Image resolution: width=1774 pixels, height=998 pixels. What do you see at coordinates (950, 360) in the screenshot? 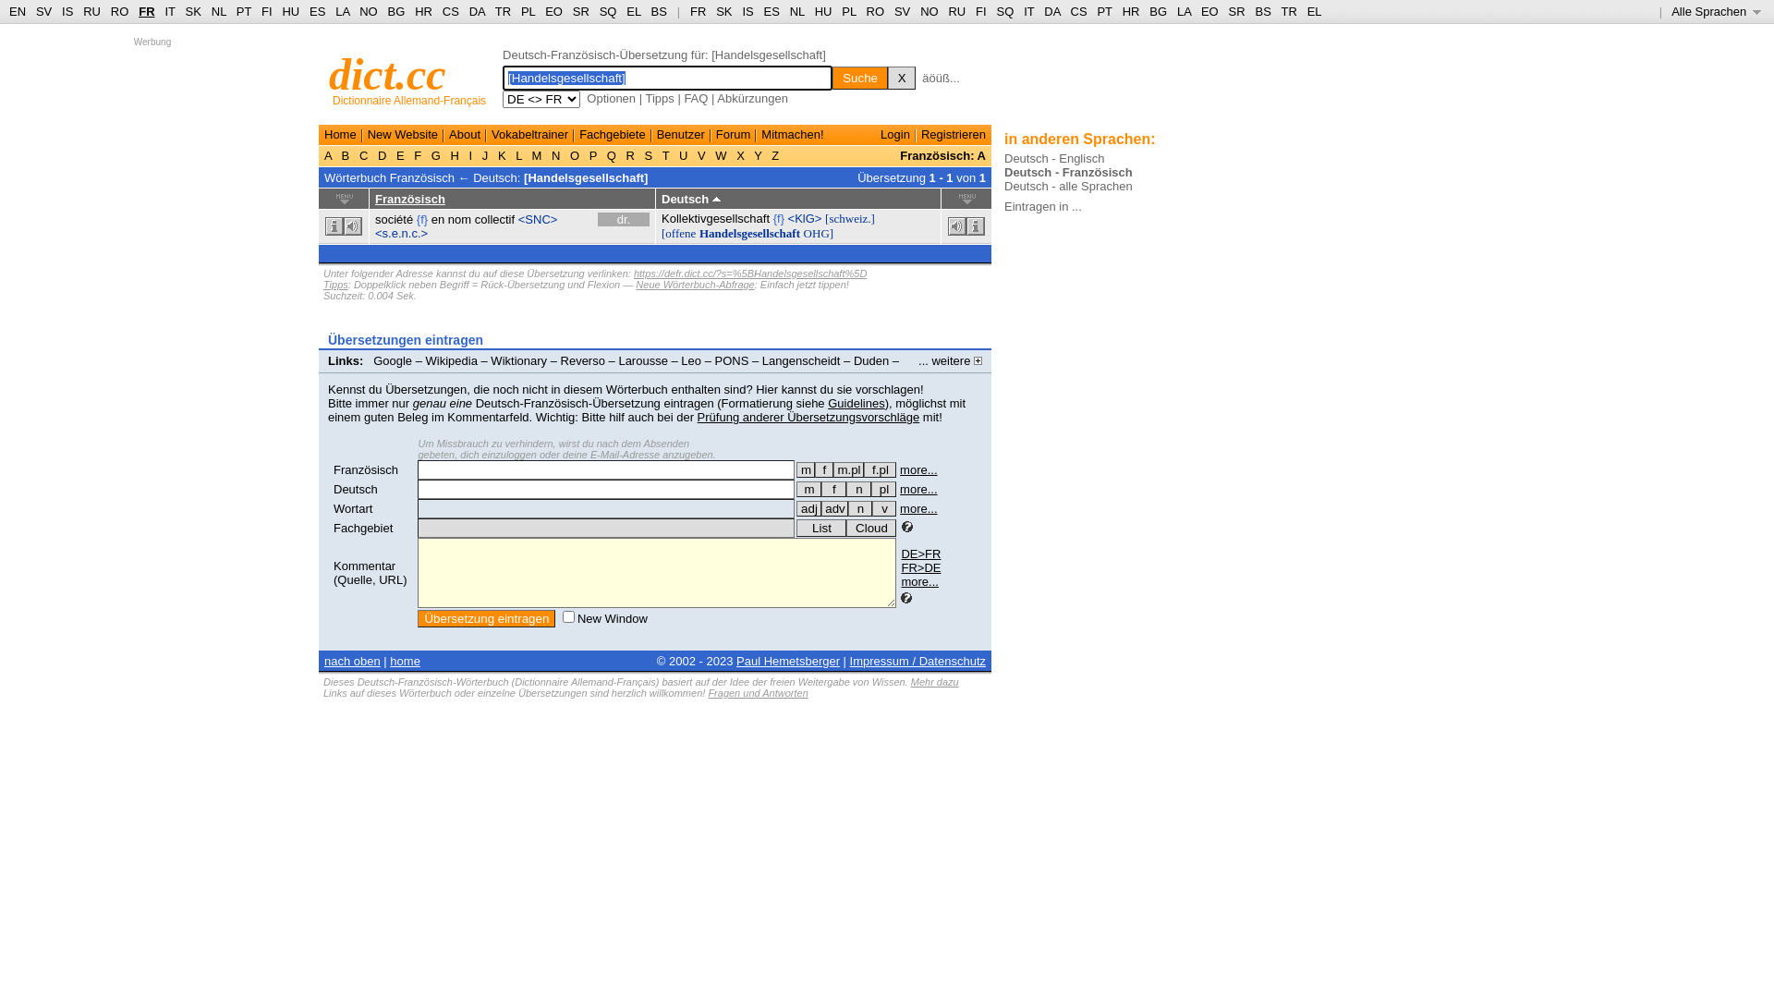
I see `... weitere` at bounding box center [950, 360].